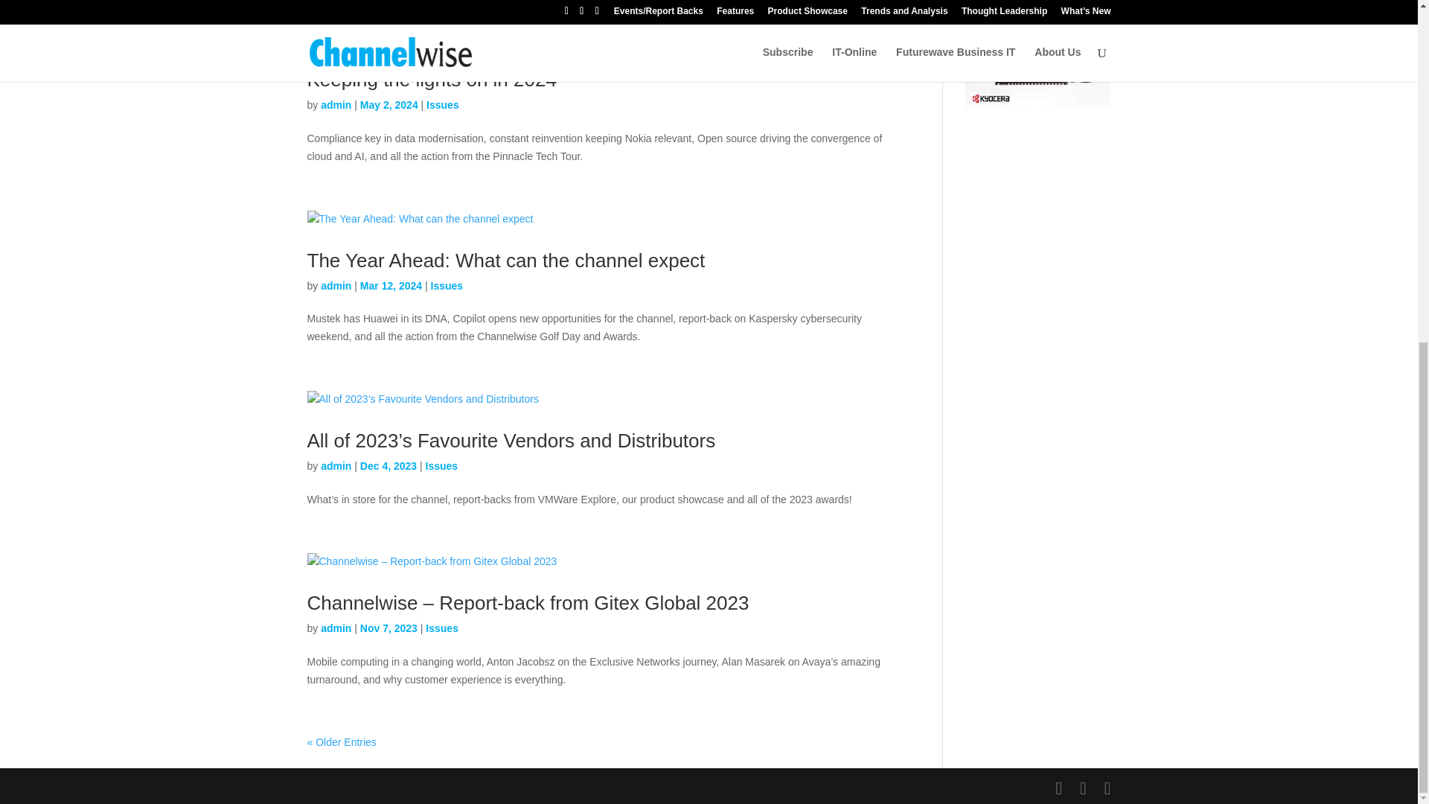 This screenshot has height=804, width=1429. What do you see at coordinates (431, 79) in the screenshot?
I see `Keeping the lights on in 2024` at bounding box center [431, 79].